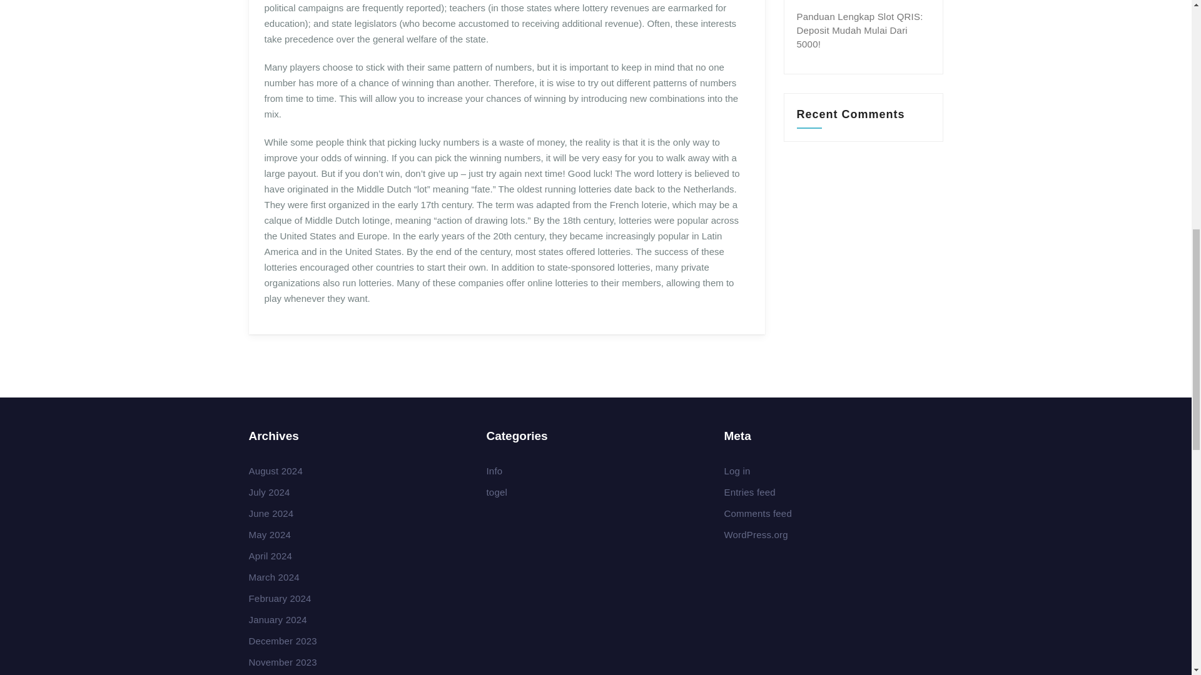  Describe the element at coordinates (269, 491) in the screenshot. I see `July 2024` at that location.